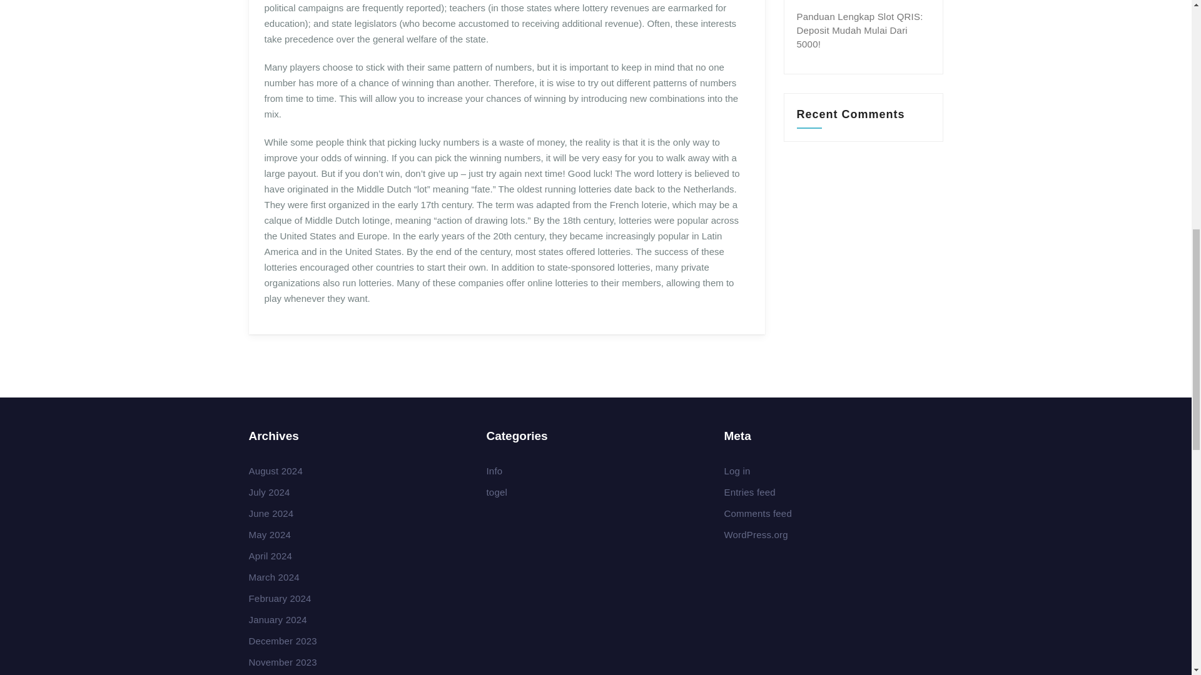  Describe the element at coordinates (269, 491) in the screenshot. I see `July 2024` at that location.